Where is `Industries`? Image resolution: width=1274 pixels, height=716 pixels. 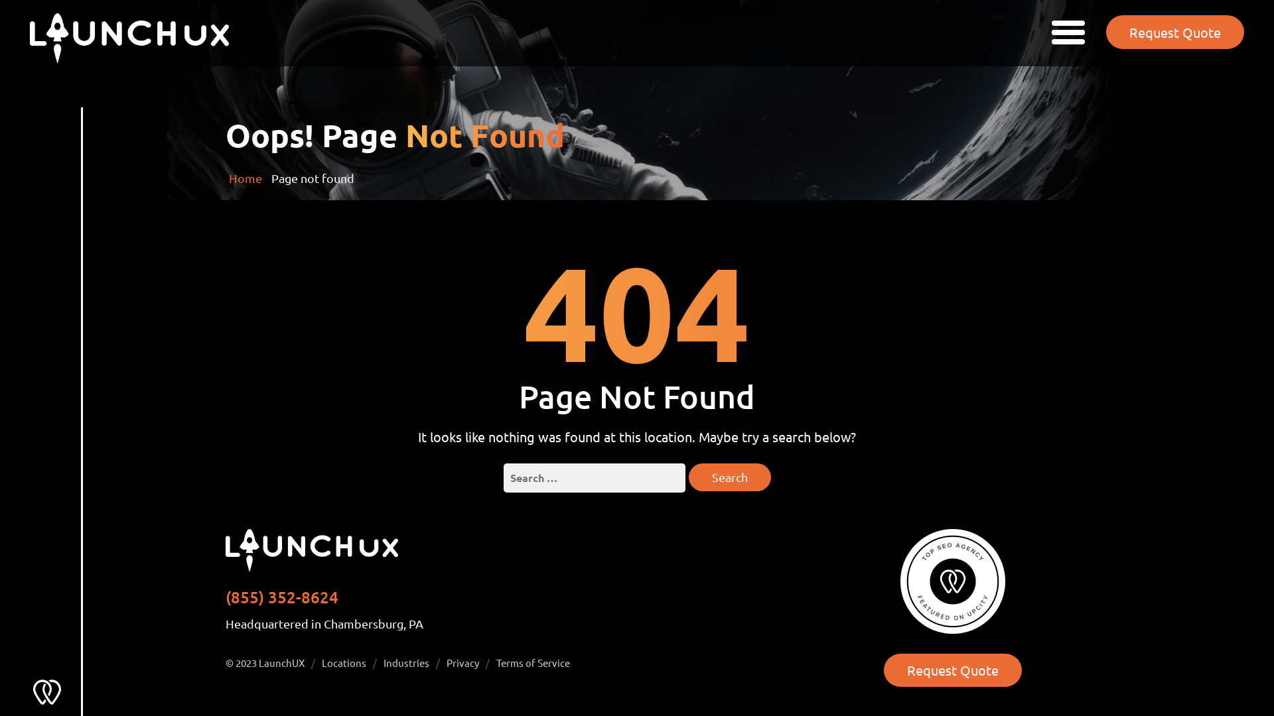
Industries is located at coordinates (406, 663).